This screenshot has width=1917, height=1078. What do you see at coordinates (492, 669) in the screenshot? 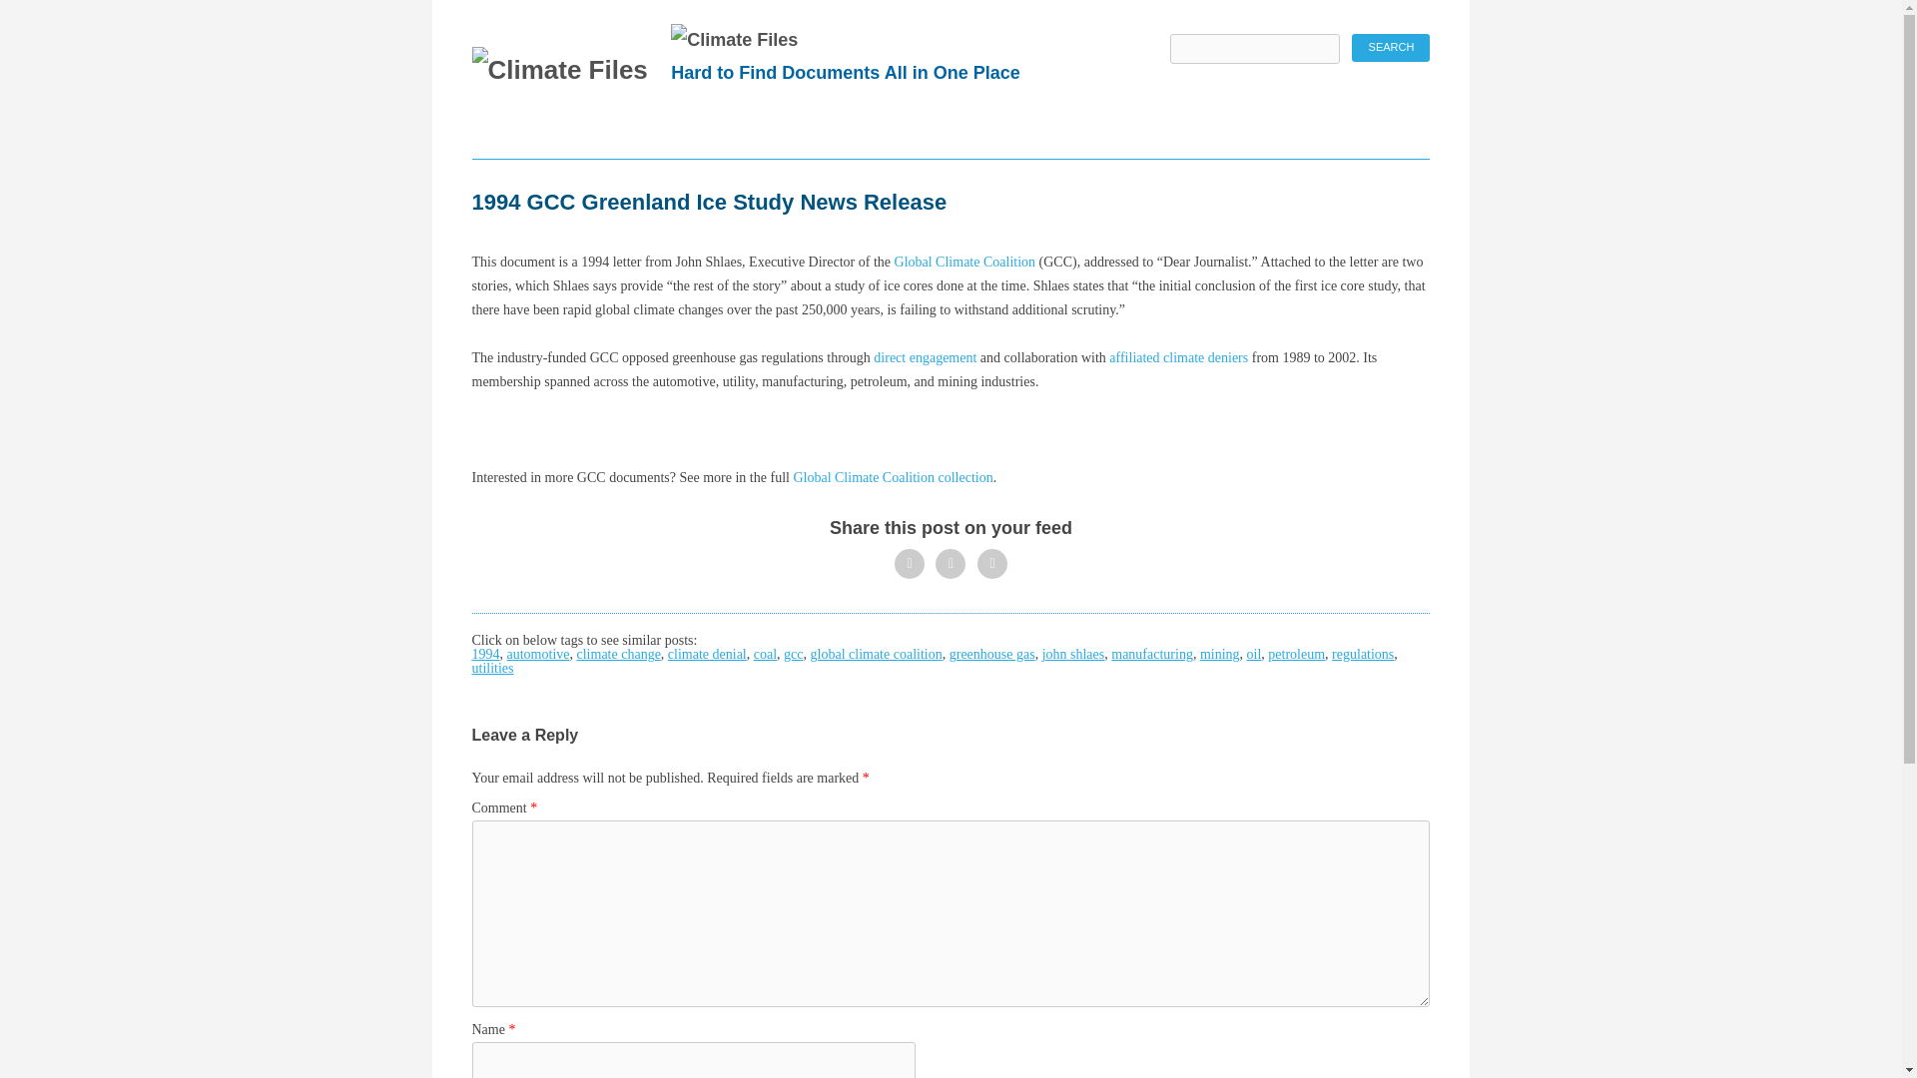
I see `utilities` at bounding box center [492, 669].